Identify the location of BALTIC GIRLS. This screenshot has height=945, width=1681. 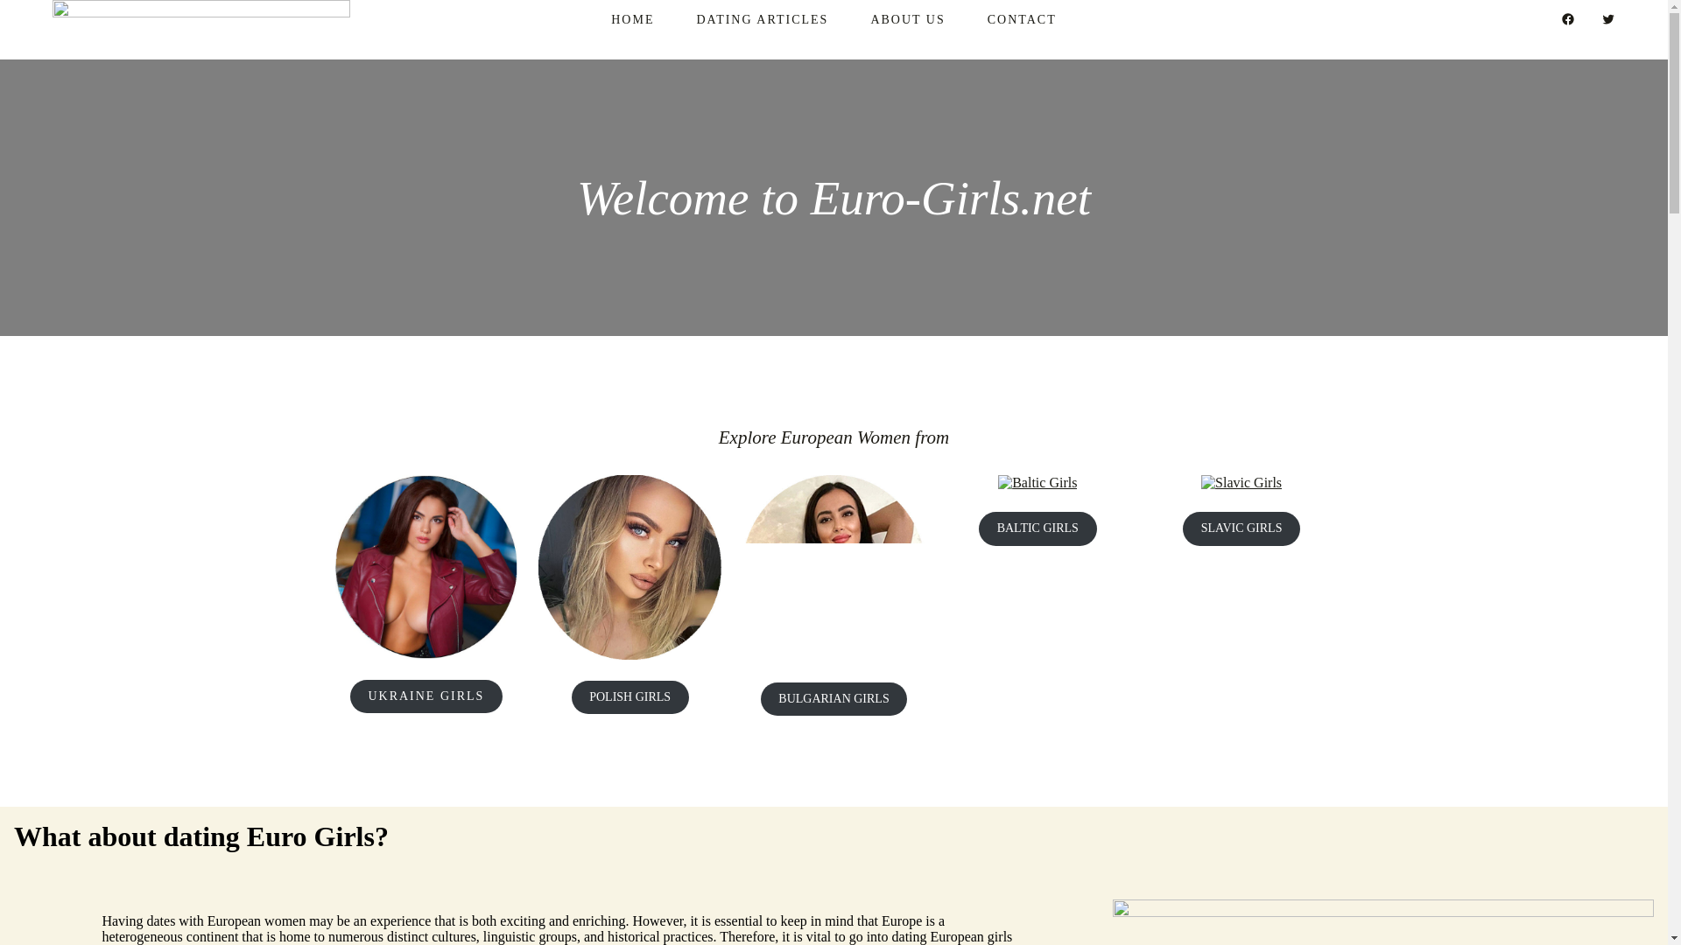
(1037, 528).